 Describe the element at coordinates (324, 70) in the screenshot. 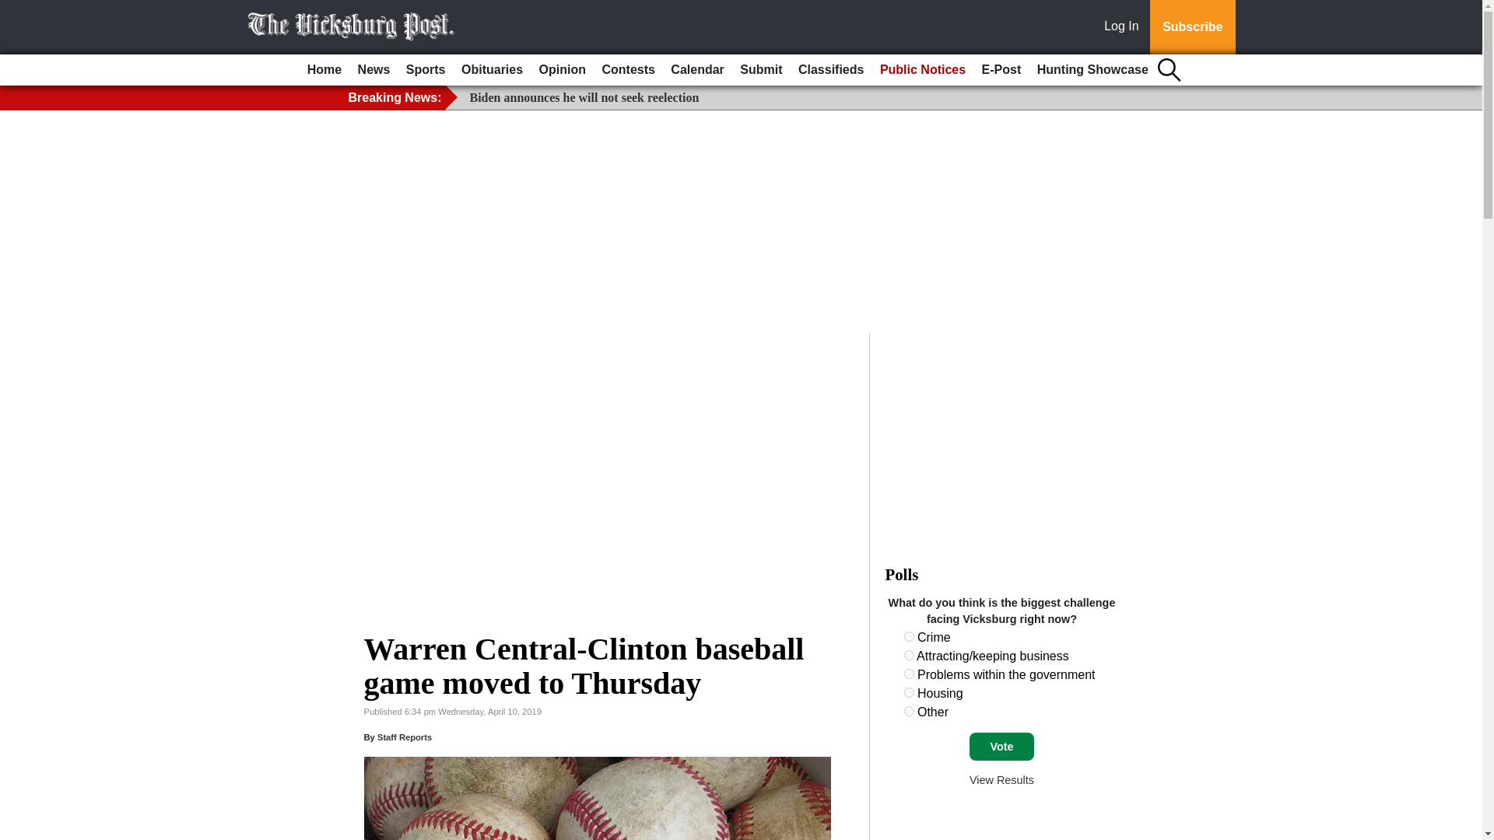

I see `Home` at that location.